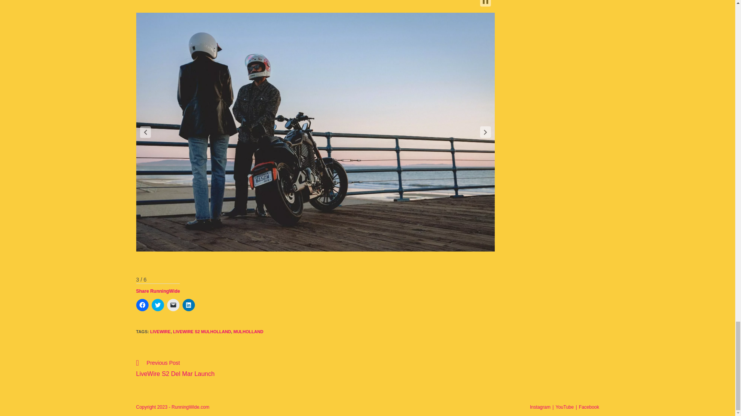  Describe the element at coordinates (157, 305) in the screenshot. I see `Click to share on Twitter` at that location.